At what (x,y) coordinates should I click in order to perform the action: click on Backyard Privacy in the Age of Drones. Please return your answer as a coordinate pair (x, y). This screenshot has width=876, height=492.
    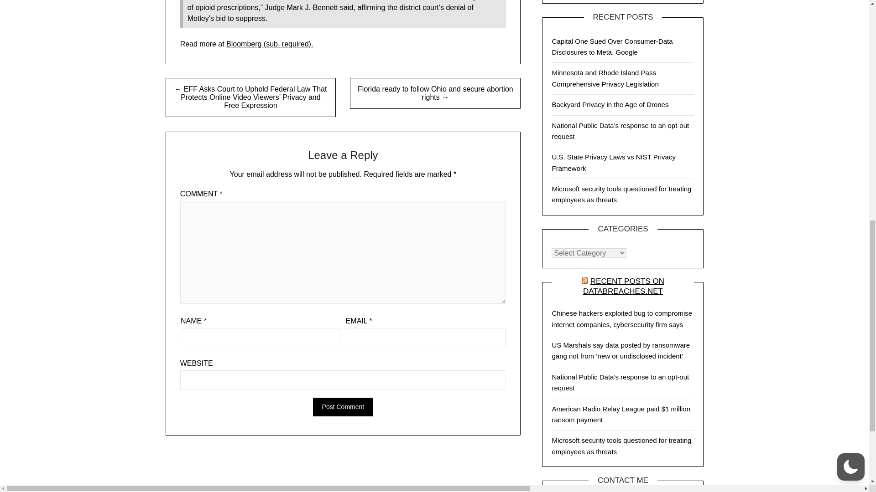
    Looking at the image, I should click on (610, 104).